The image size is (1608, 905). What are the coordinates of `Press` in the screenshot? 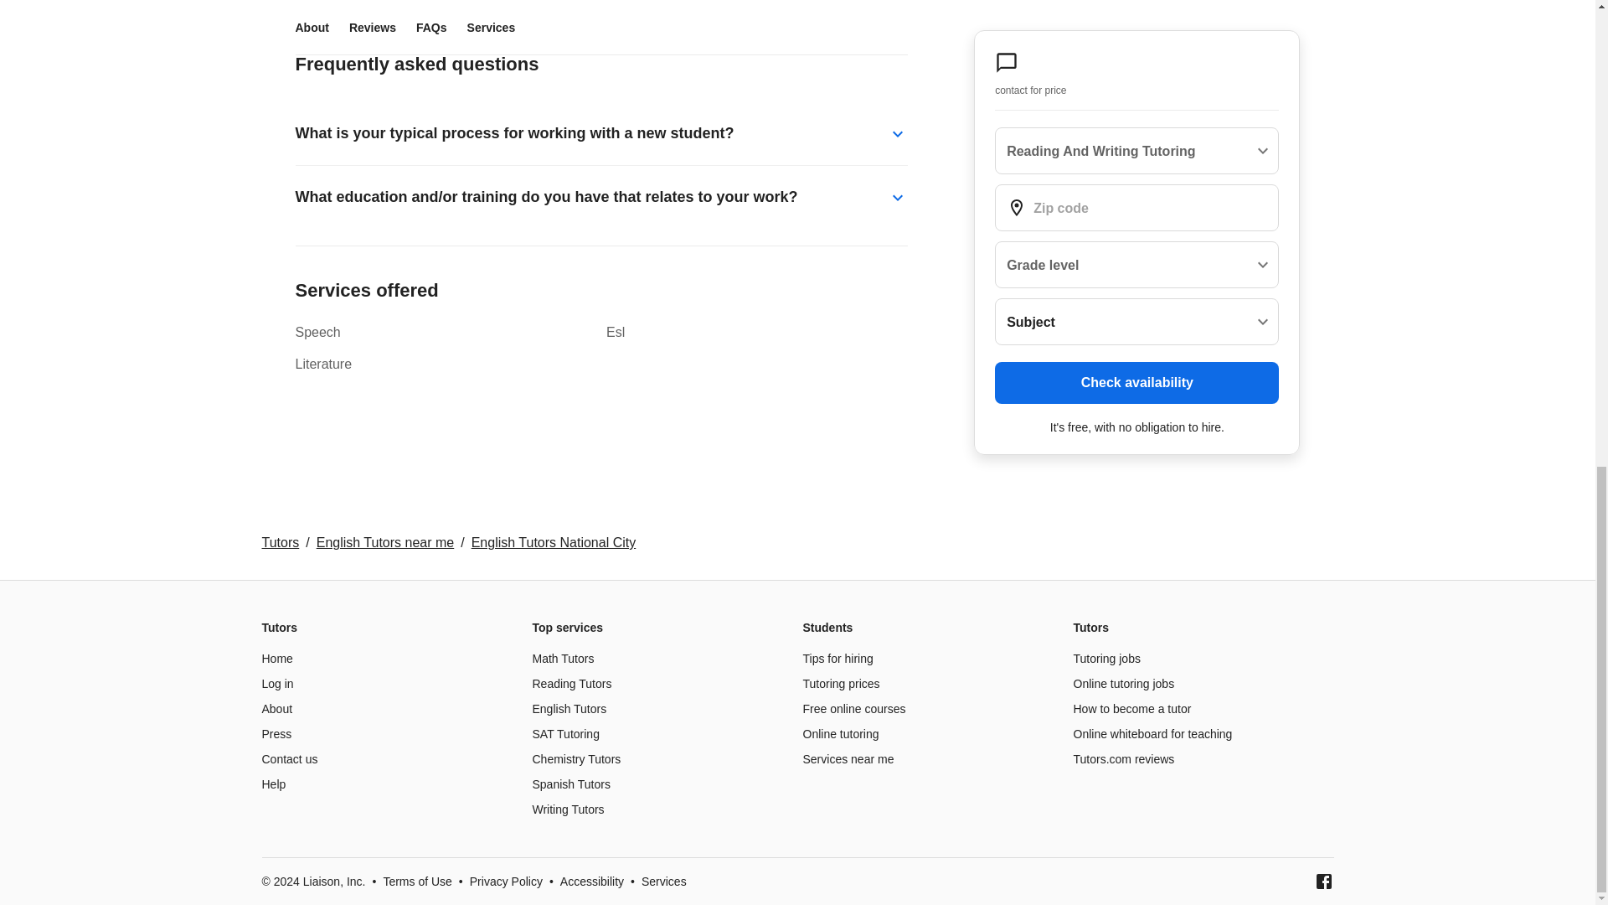 It's located at (276, 734).